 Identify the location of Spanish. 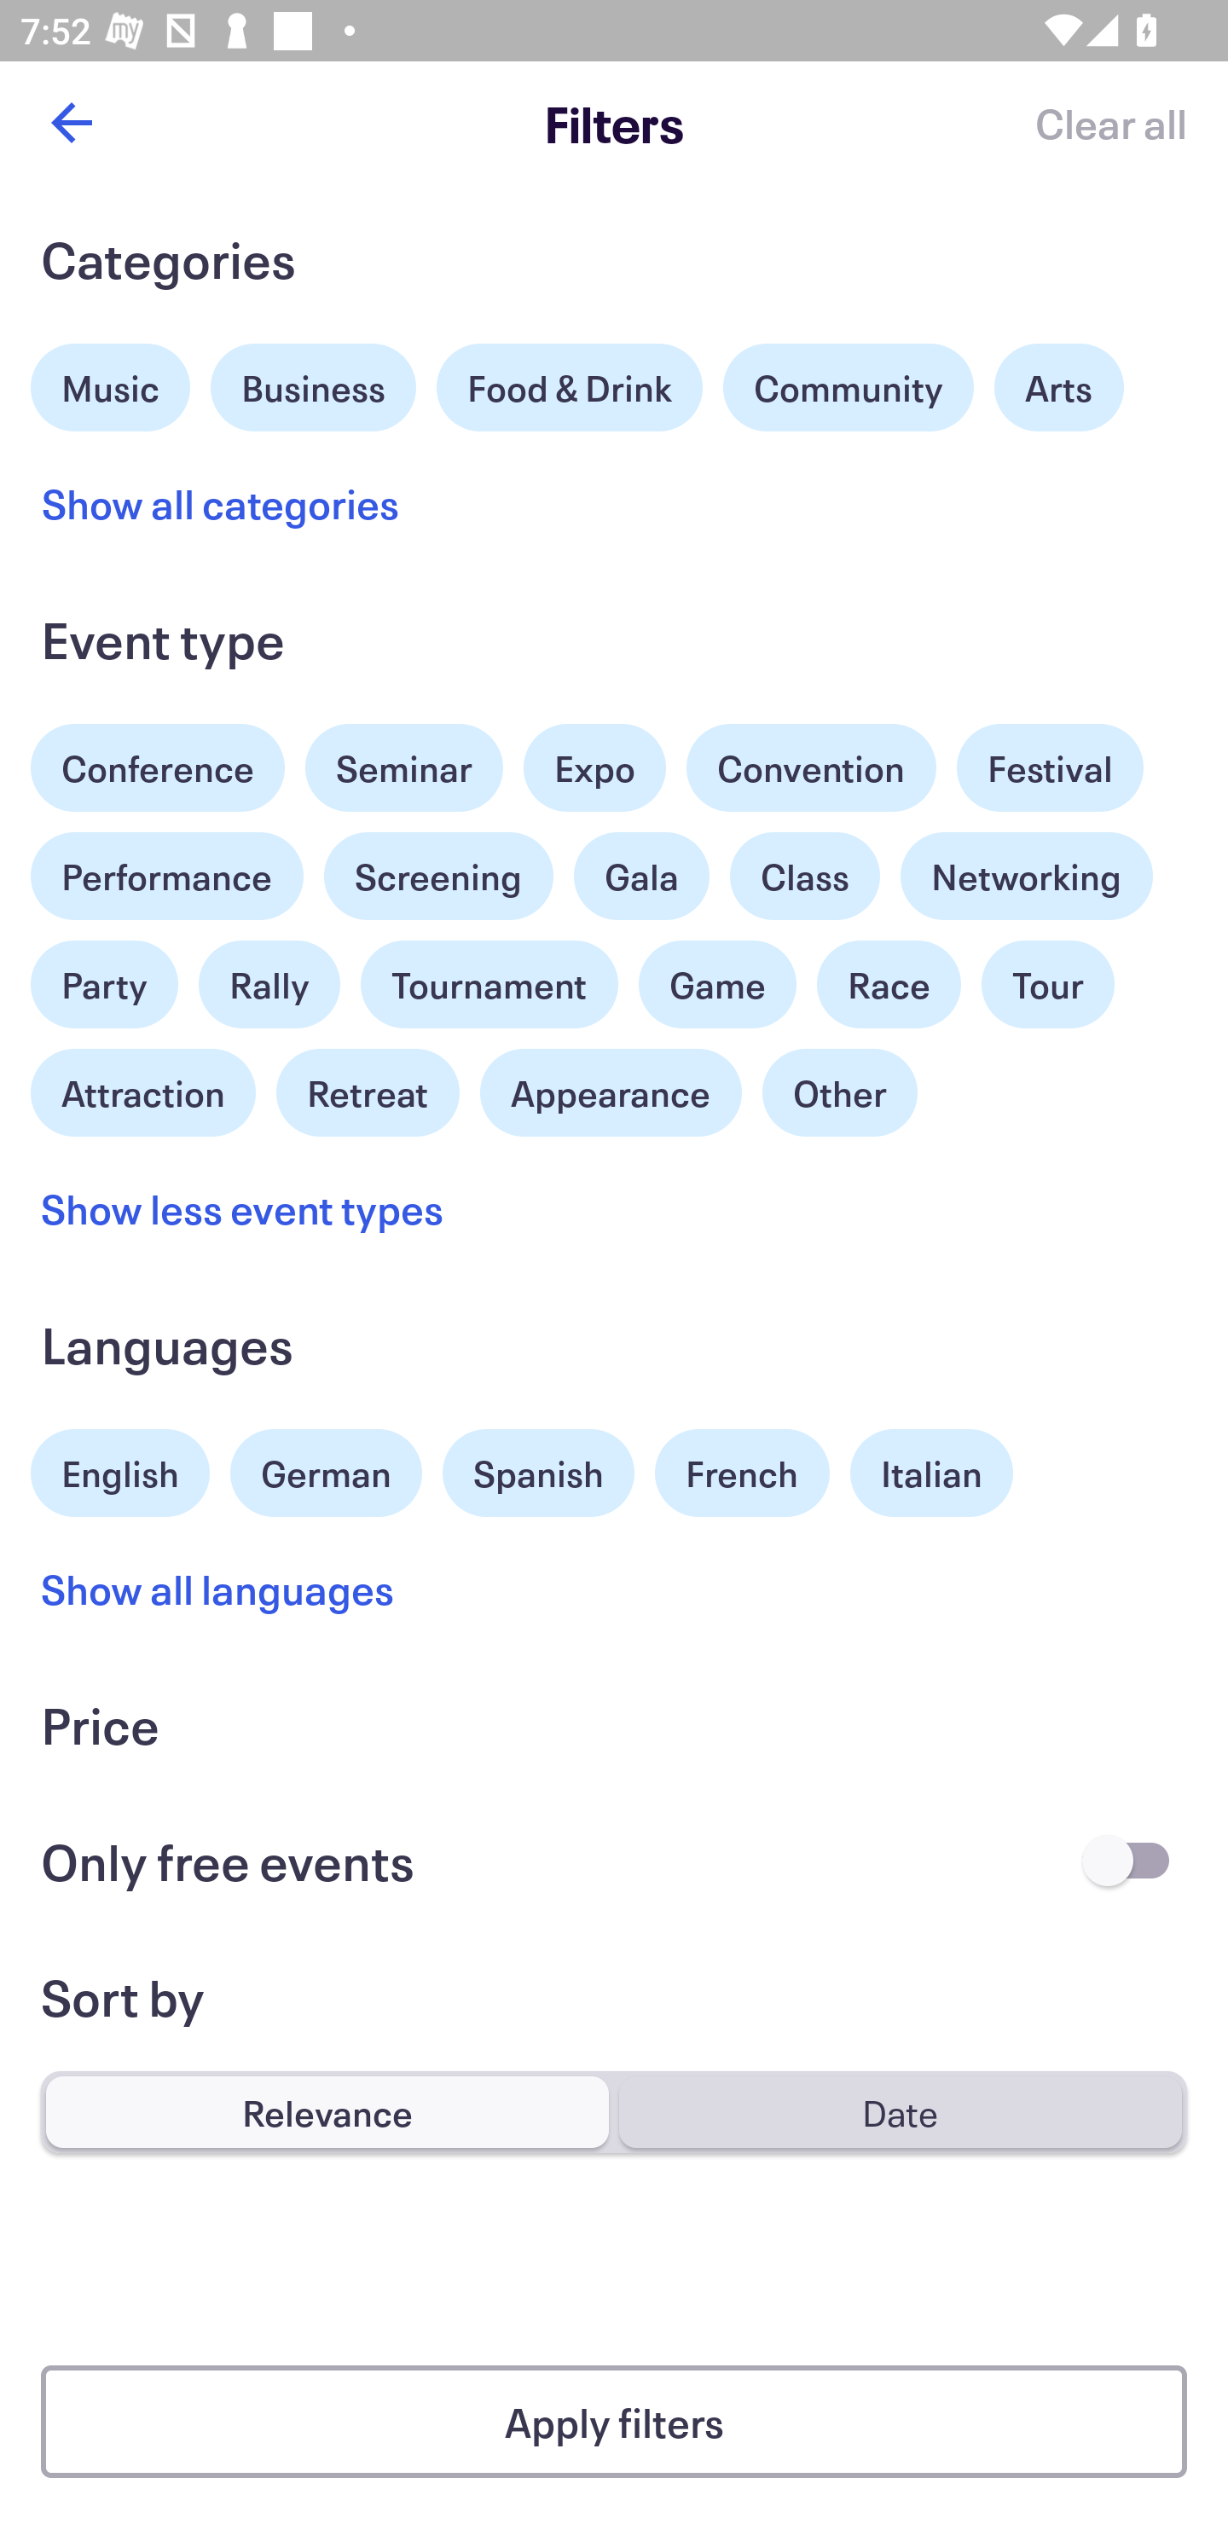
(538, 1472).